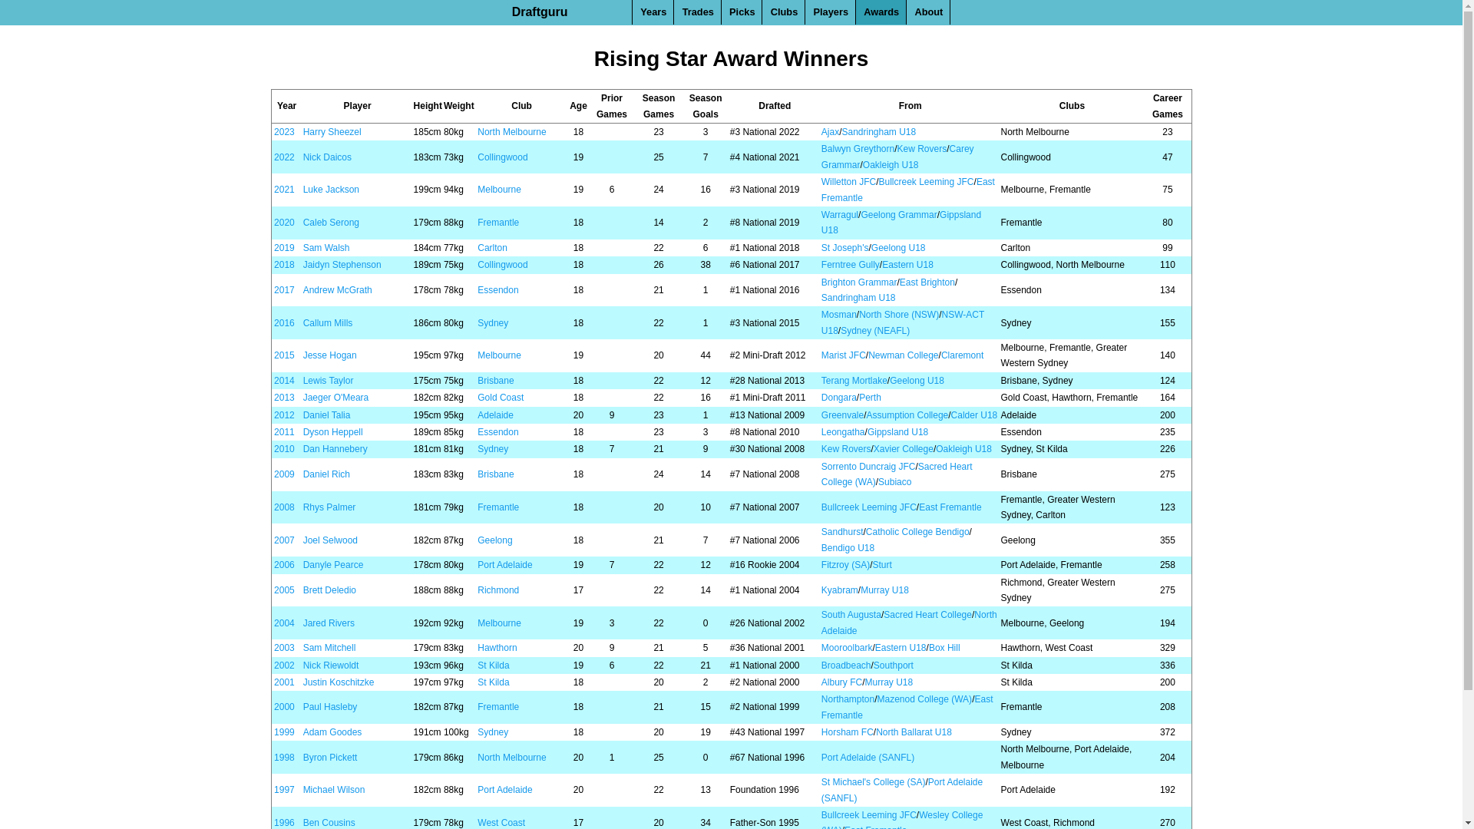  What do you see at coordinates (284, 290) in the screenshot?
I see `2017` at bounding box center [284, 290].